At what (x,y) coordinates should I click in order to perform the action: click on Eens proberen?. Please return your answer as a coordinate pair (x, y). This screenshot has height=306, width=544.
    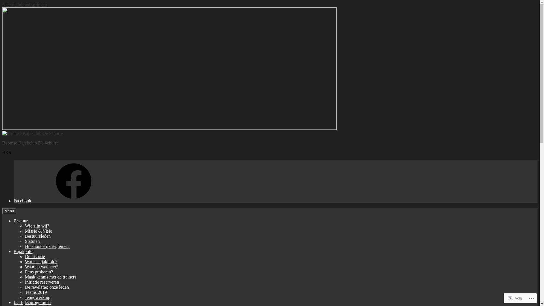
    Looking at the image, I should click on (39, 272).